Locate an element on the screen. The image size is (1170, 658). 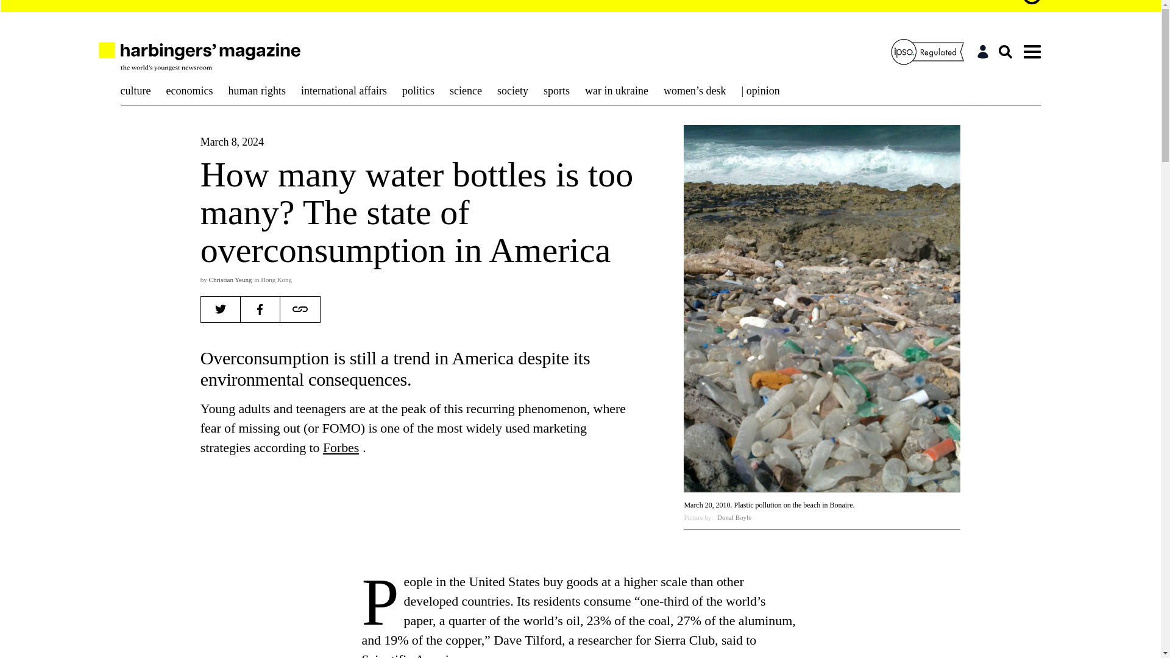
international affairs is located at coordinates (344, 90).